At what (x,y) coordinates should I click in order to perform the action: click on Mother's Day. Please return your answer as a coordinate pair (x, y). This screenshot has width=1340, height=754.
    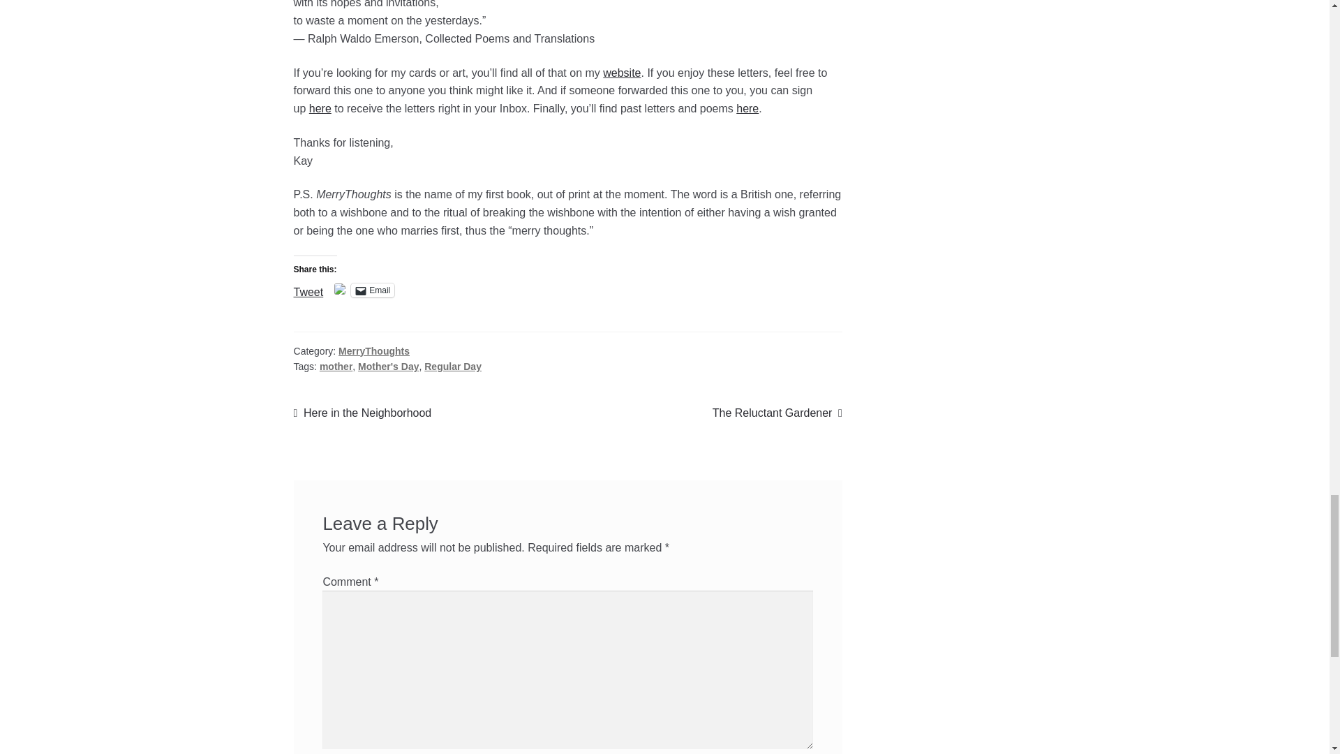
    Looking at the image, I should click on (388, 367).